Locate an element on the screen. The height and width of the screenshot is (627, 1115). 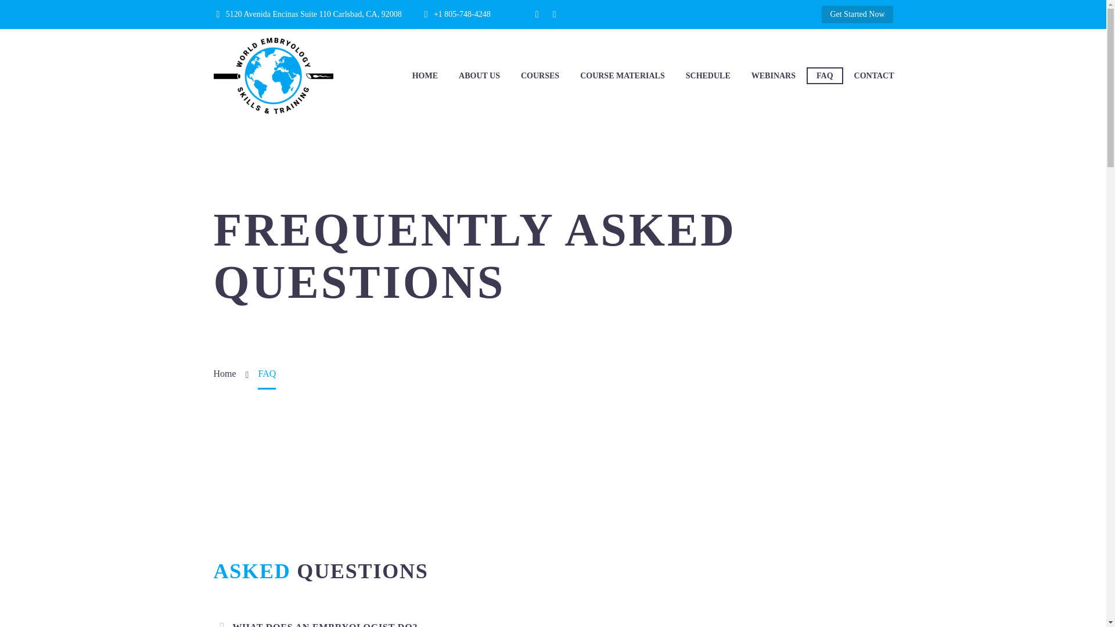
YouTube is located at coordinates (554, 15).